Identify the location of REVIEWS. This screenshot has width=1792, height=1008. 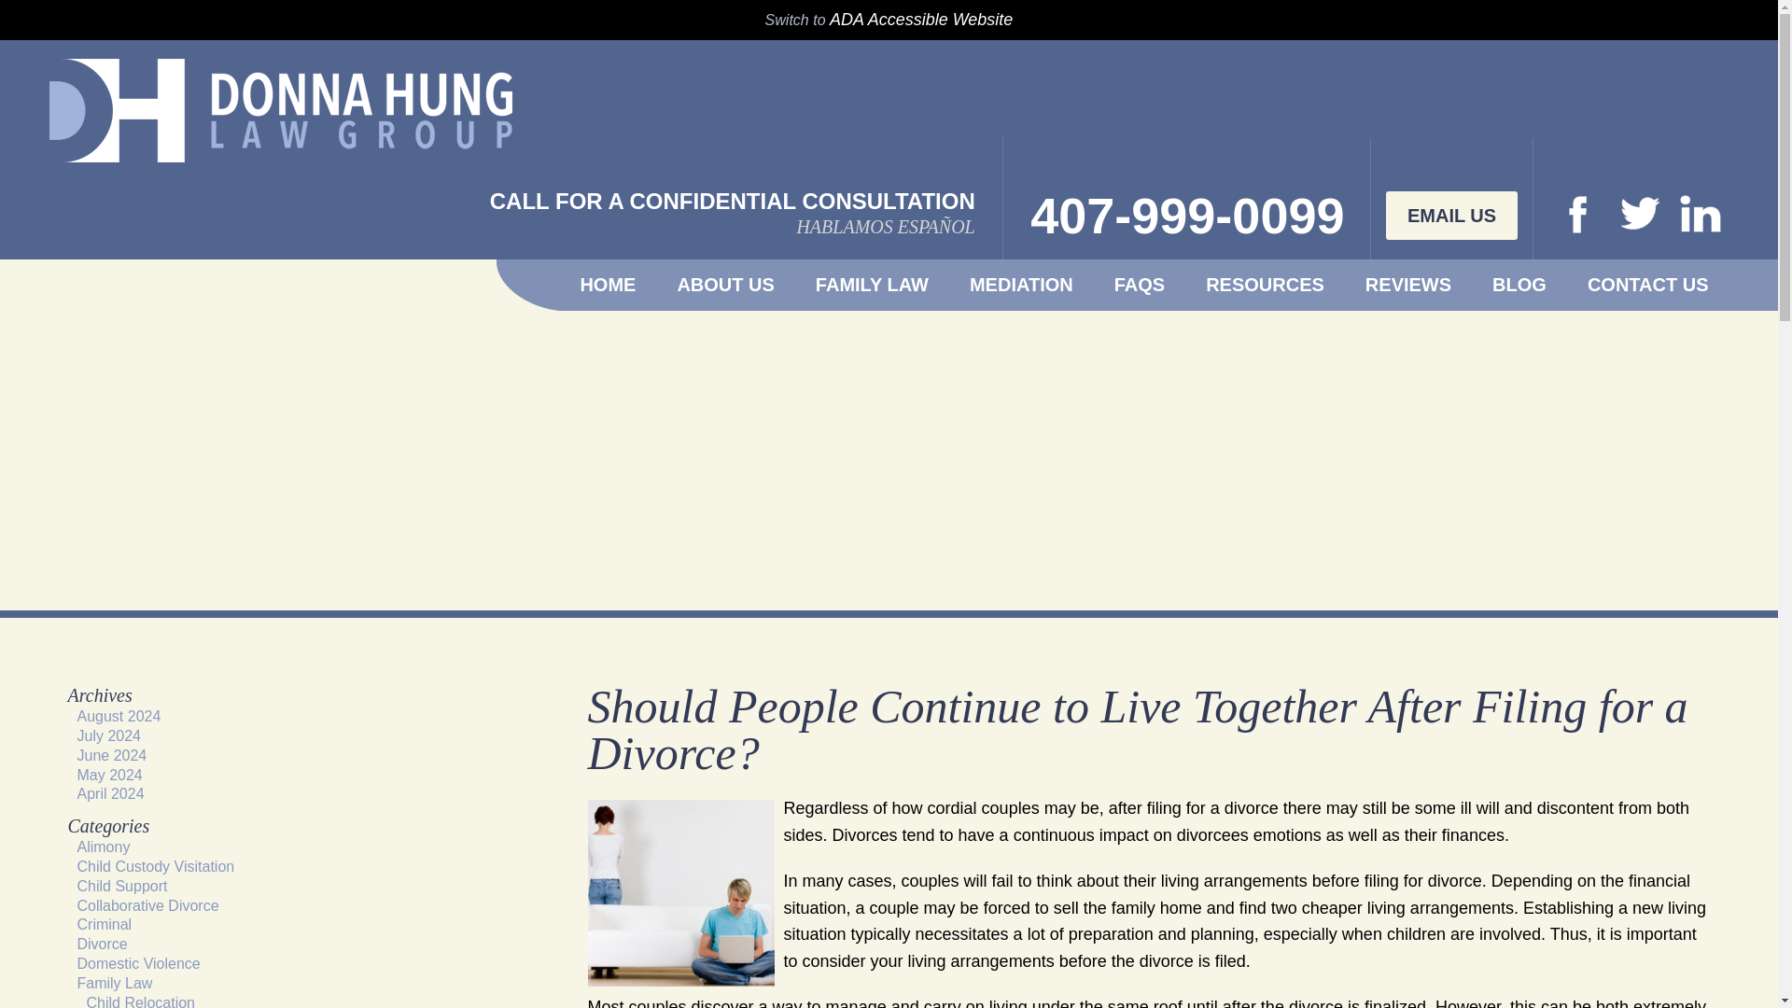
(1407, 285).